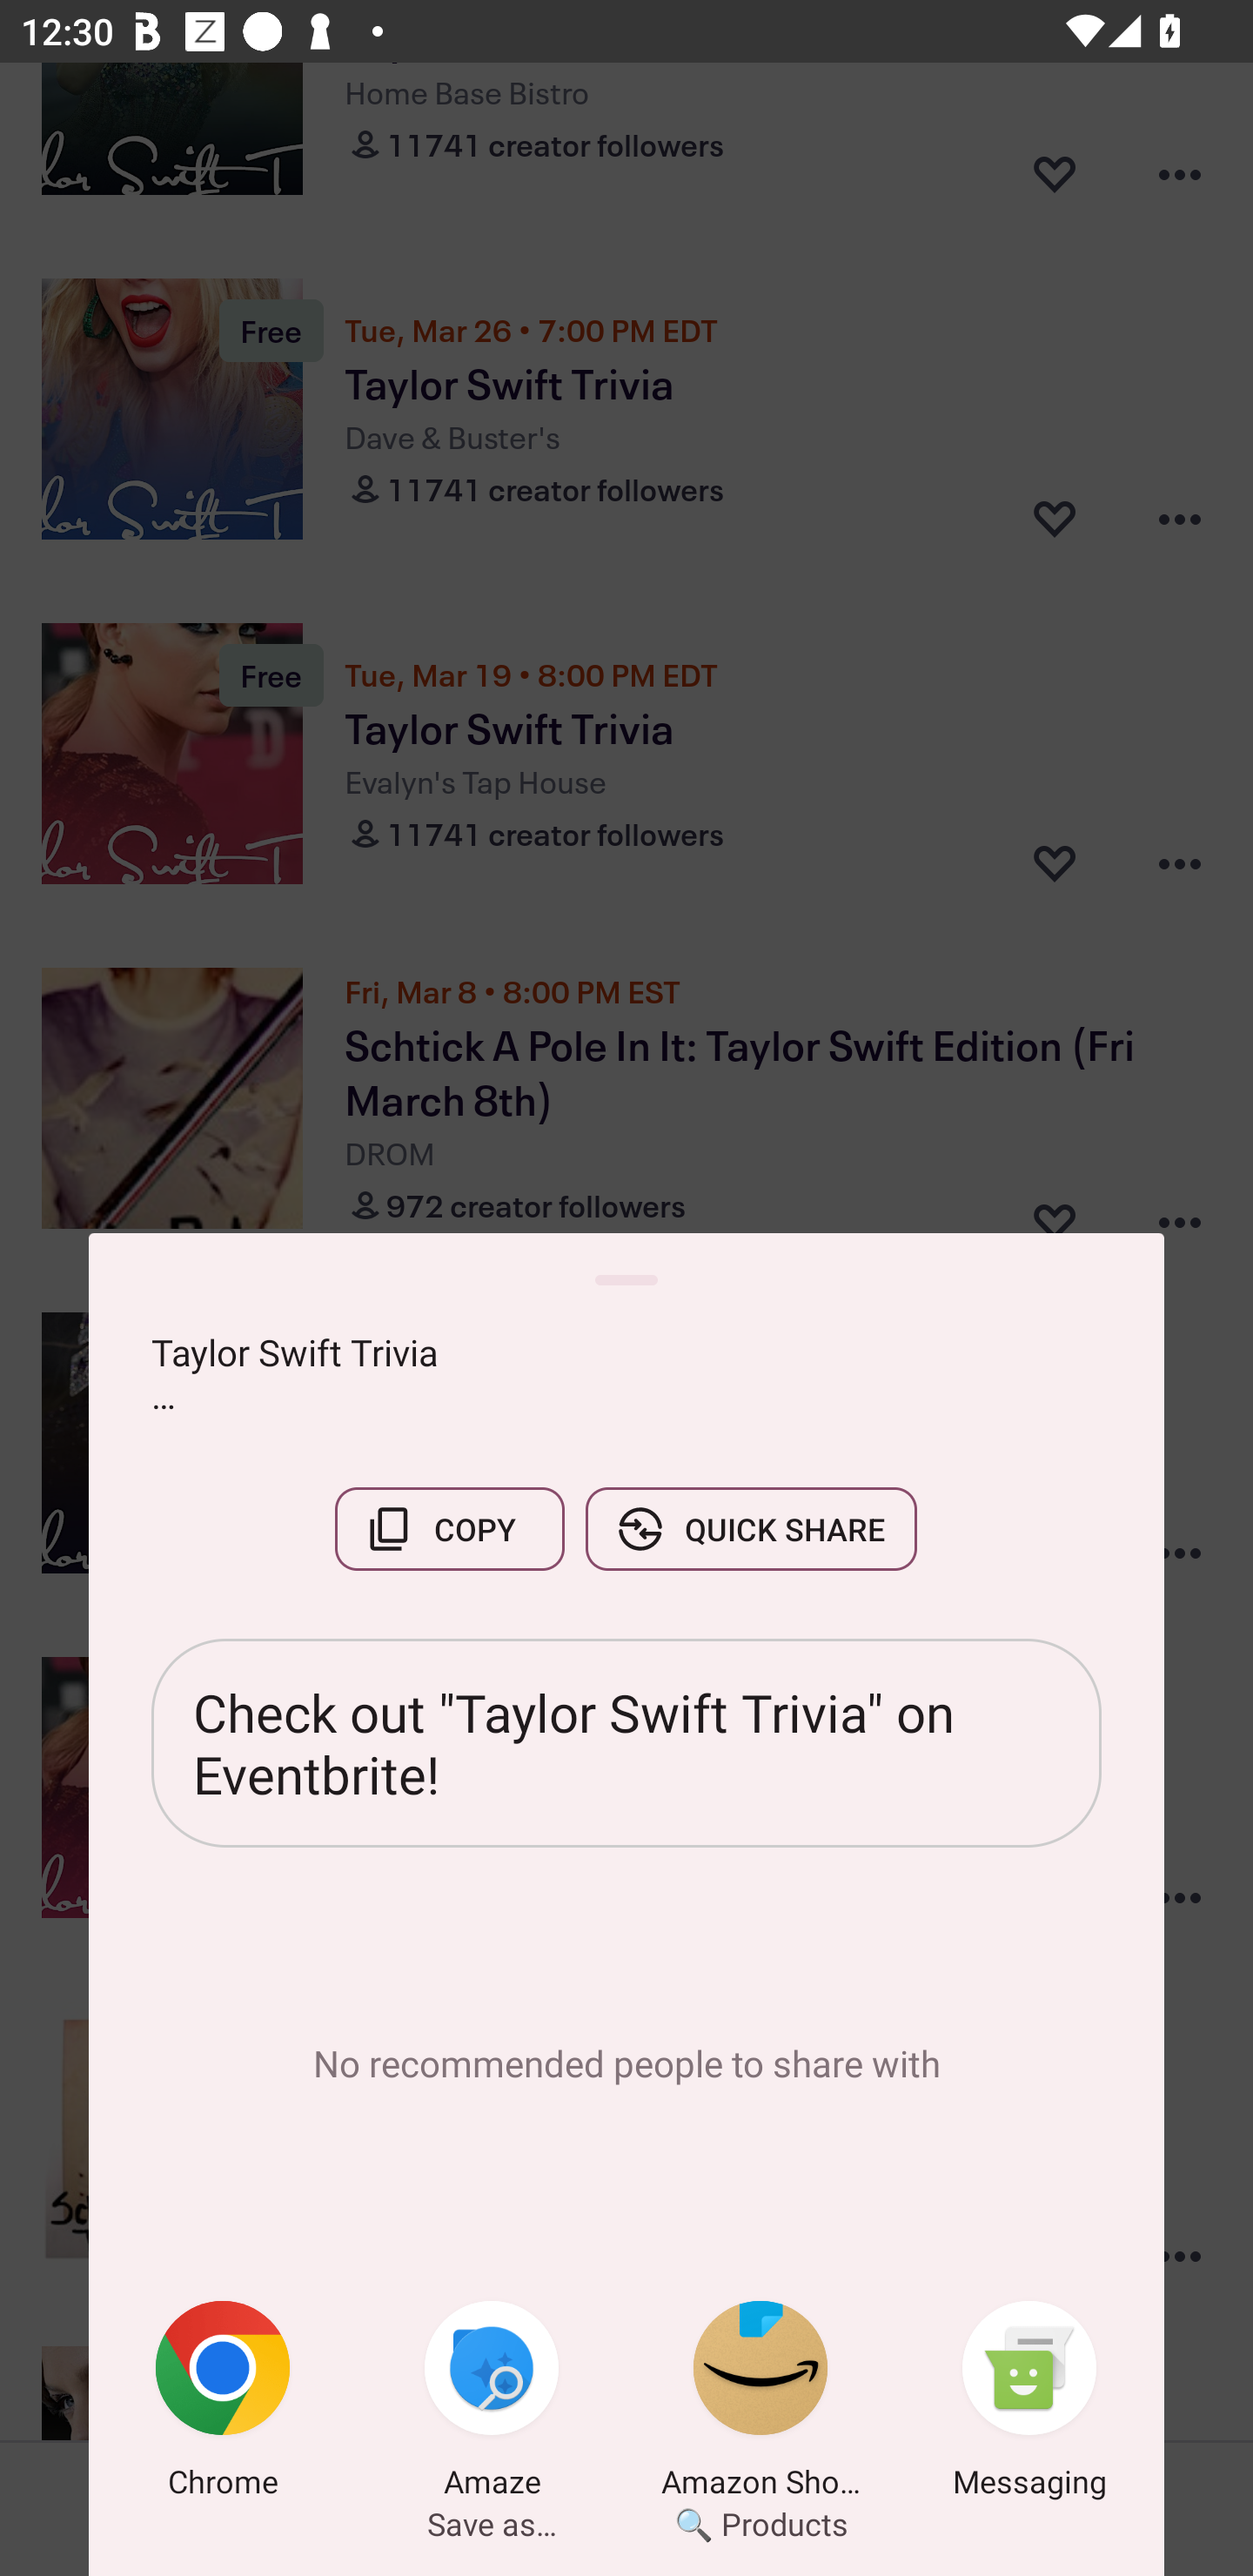 This screenshot has width=1253, height=2576. I want to click on Messaging, so click(1029, 2405).